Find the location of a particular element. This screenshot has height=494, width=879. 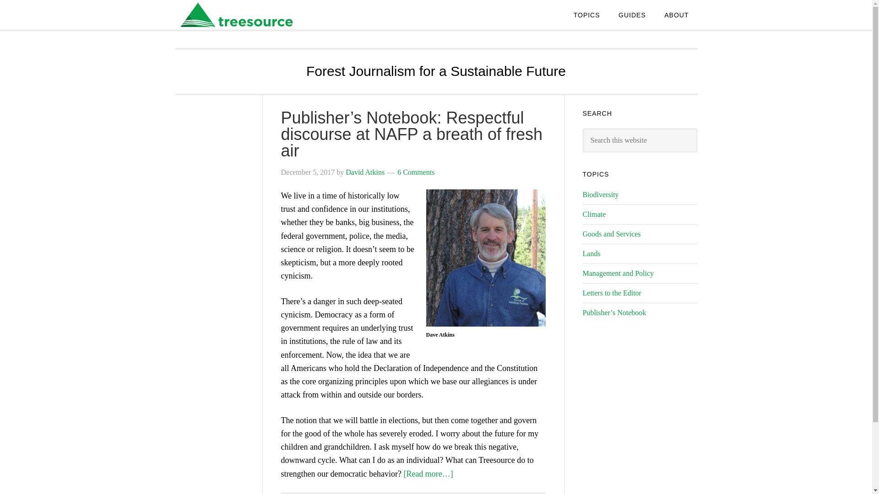

Lands is located at coordinates (591, 253).